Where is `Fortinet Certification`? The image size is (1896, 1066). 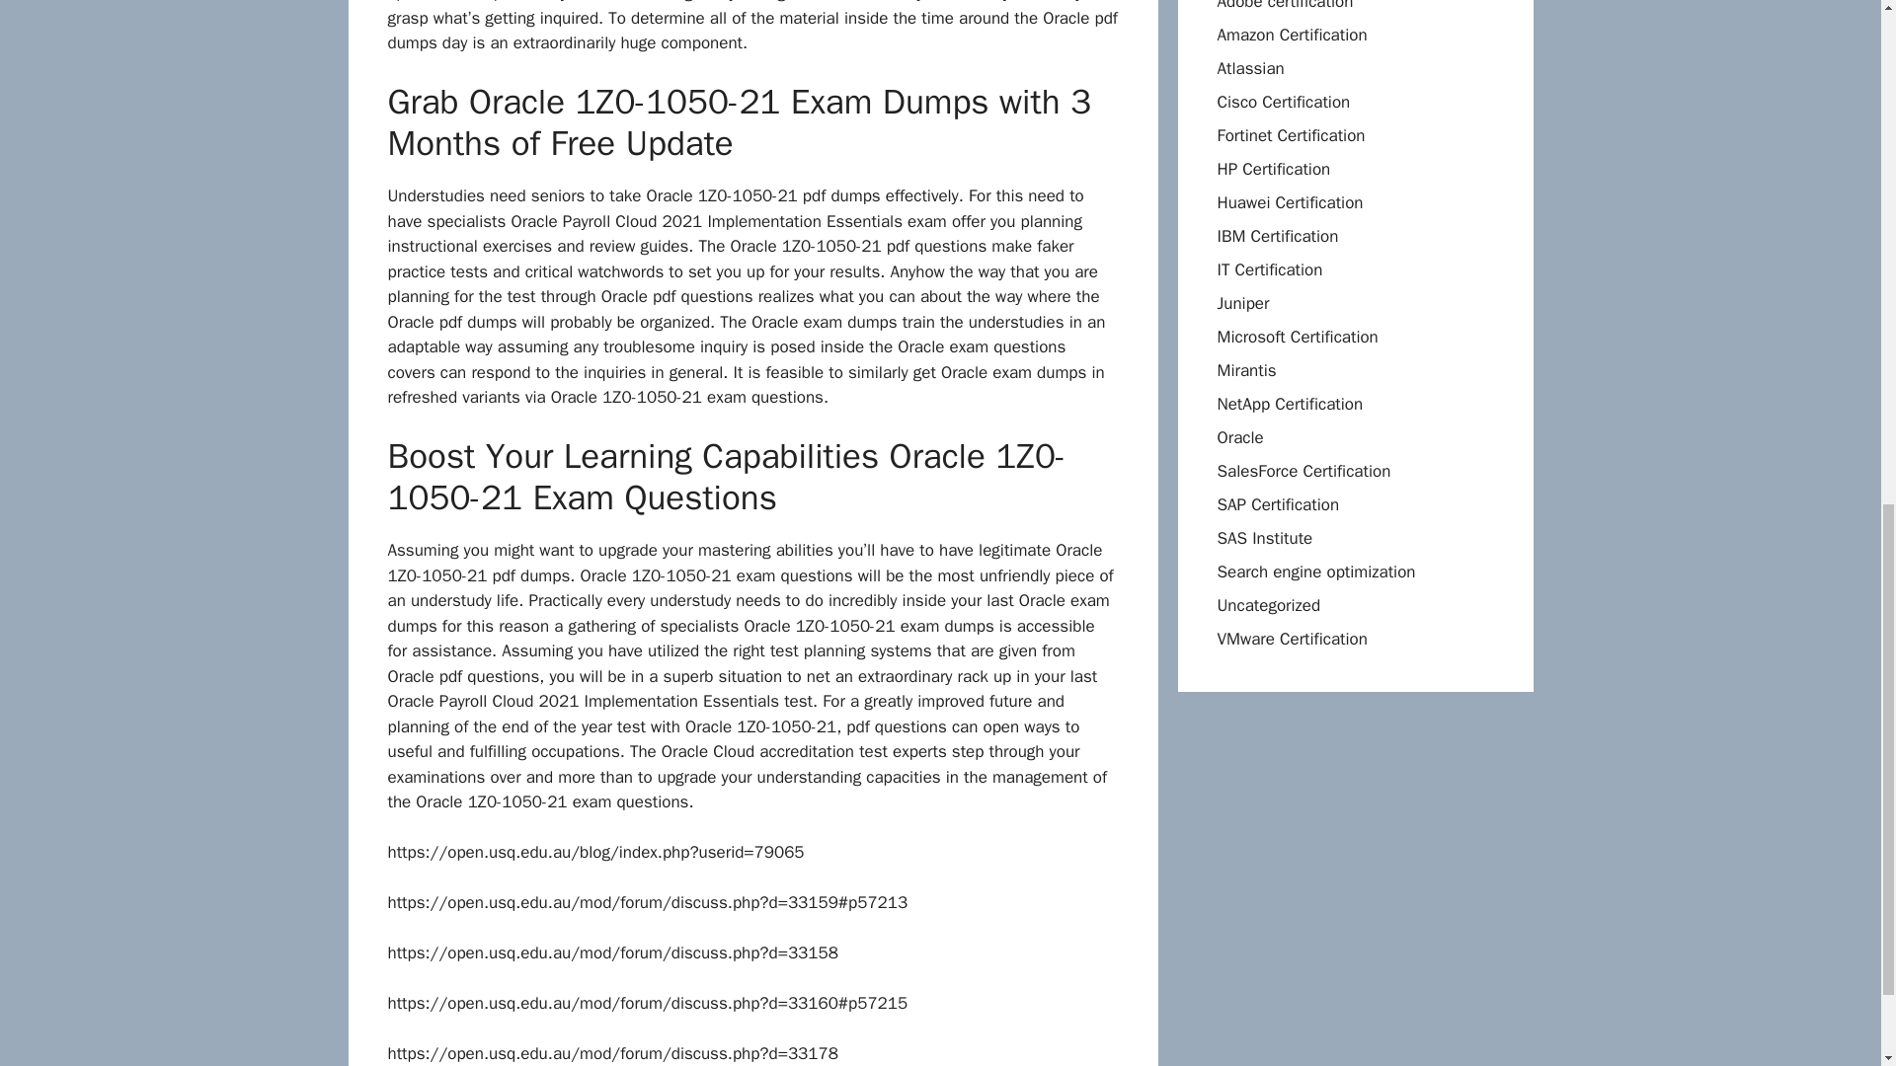 Fortinet Certification is located at coordinates (1291, 135).